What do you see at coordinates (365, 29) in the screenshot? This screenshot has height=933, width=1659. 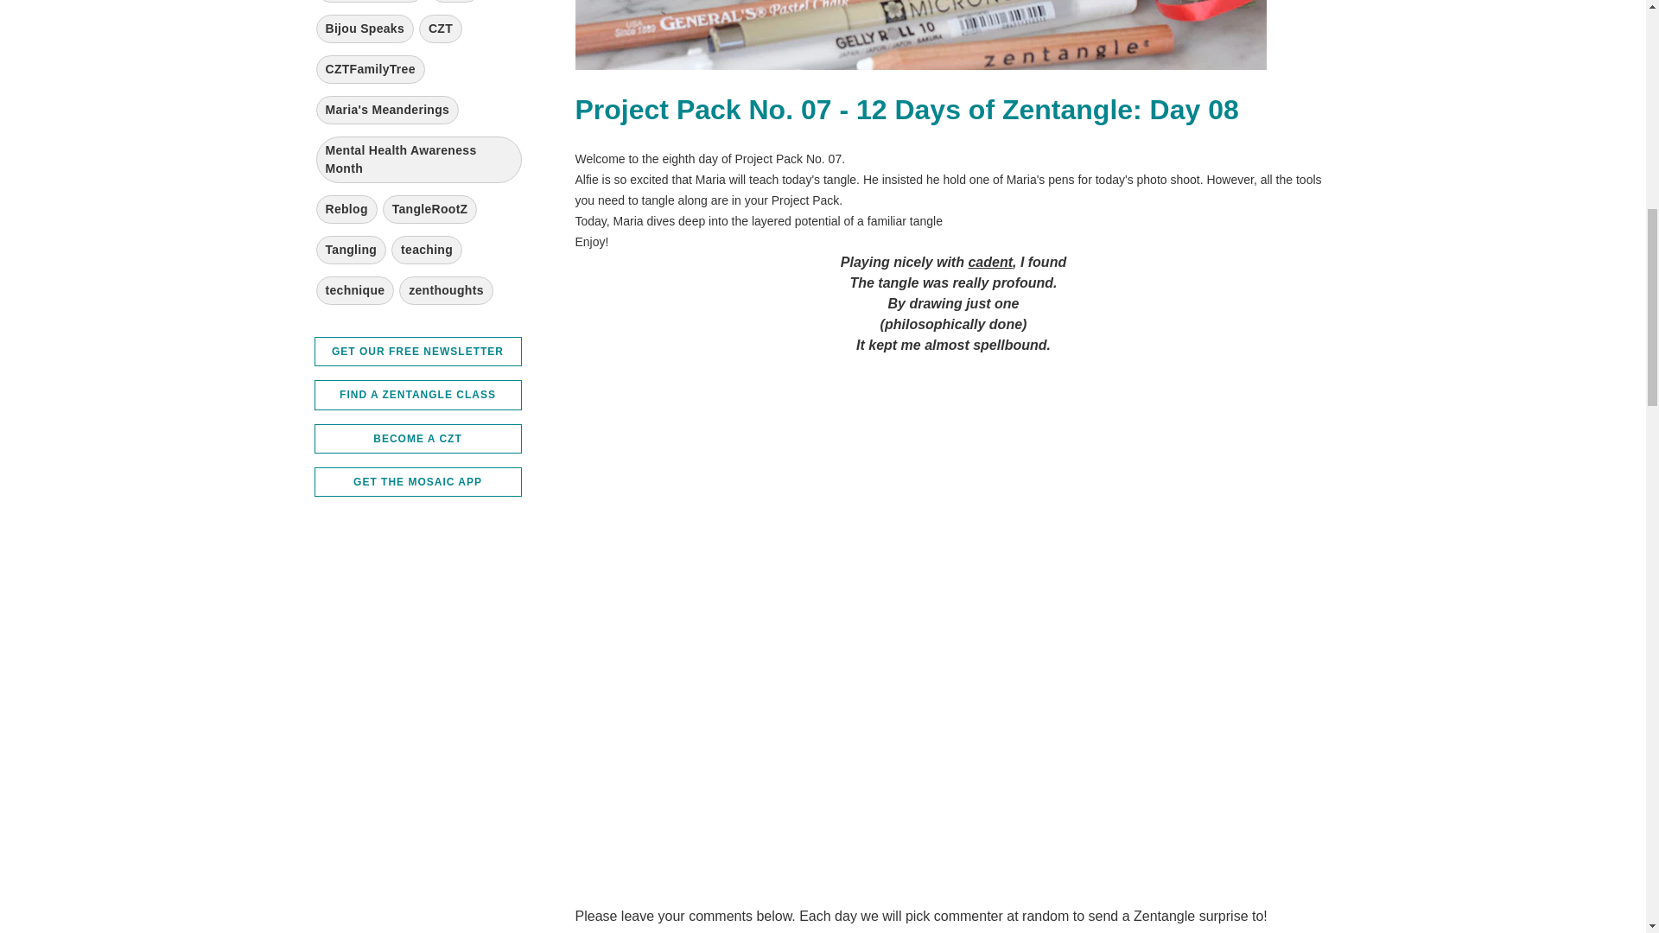 I see `Show articles tagged Bijou Speaks` at bounding box center [365, 29].